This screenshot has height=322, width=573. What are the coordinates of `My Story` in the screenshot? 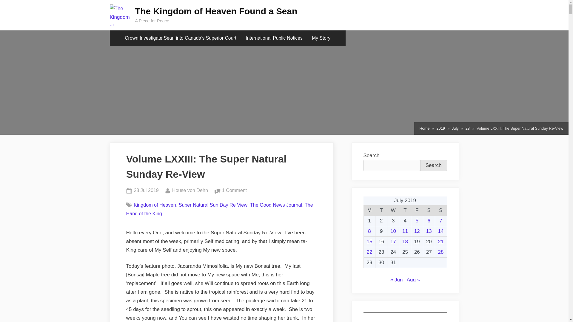 It's located at (190, 191).